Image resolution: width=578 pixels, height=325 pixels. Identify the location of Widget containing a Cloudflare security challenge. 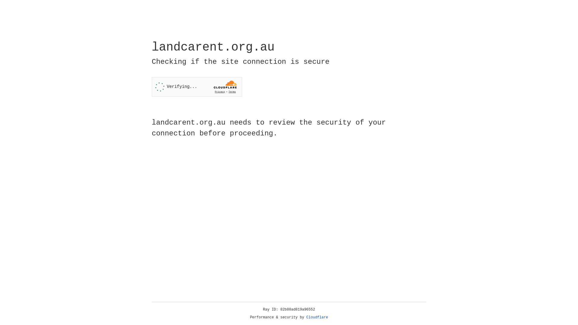
(197, 87).